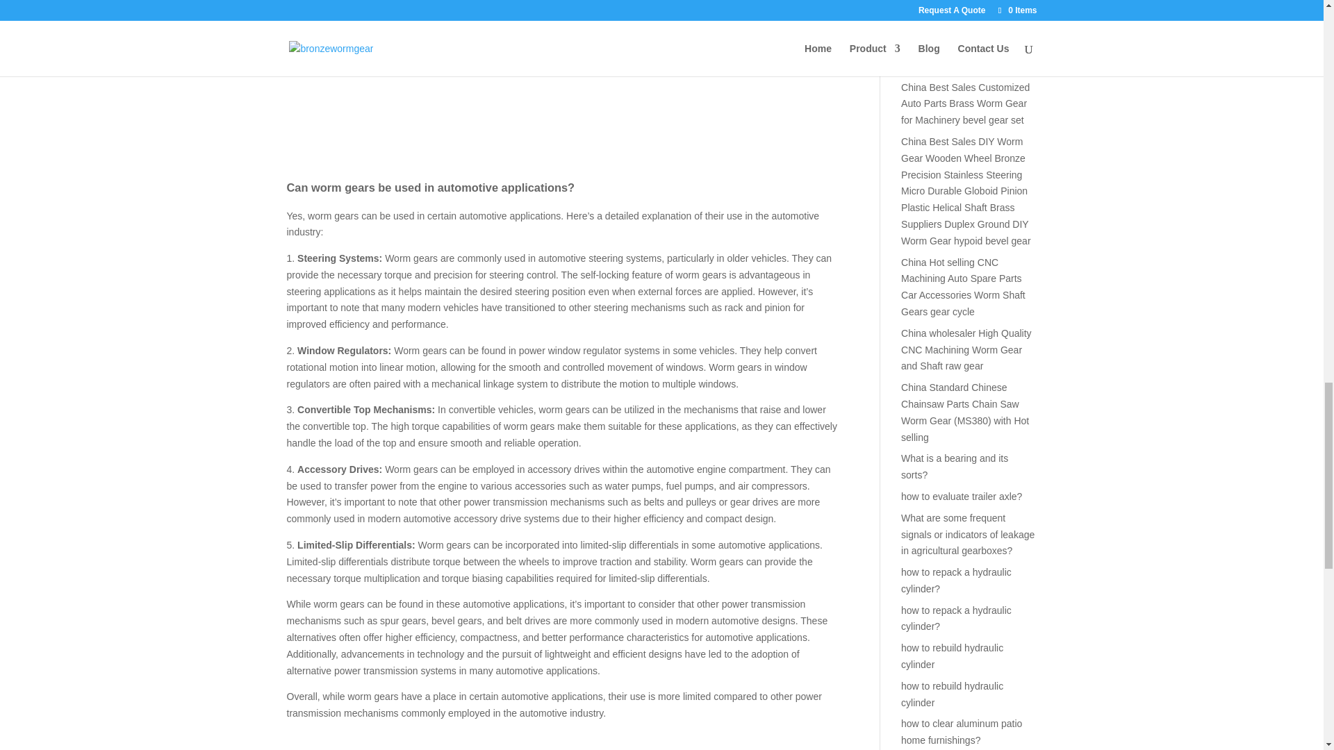 The image size is (1334, 750). What do you see at coordinates (962, 496) in the screenshot?
I see `how to evaluate trailer axle?` at bounding box center [962, 496].